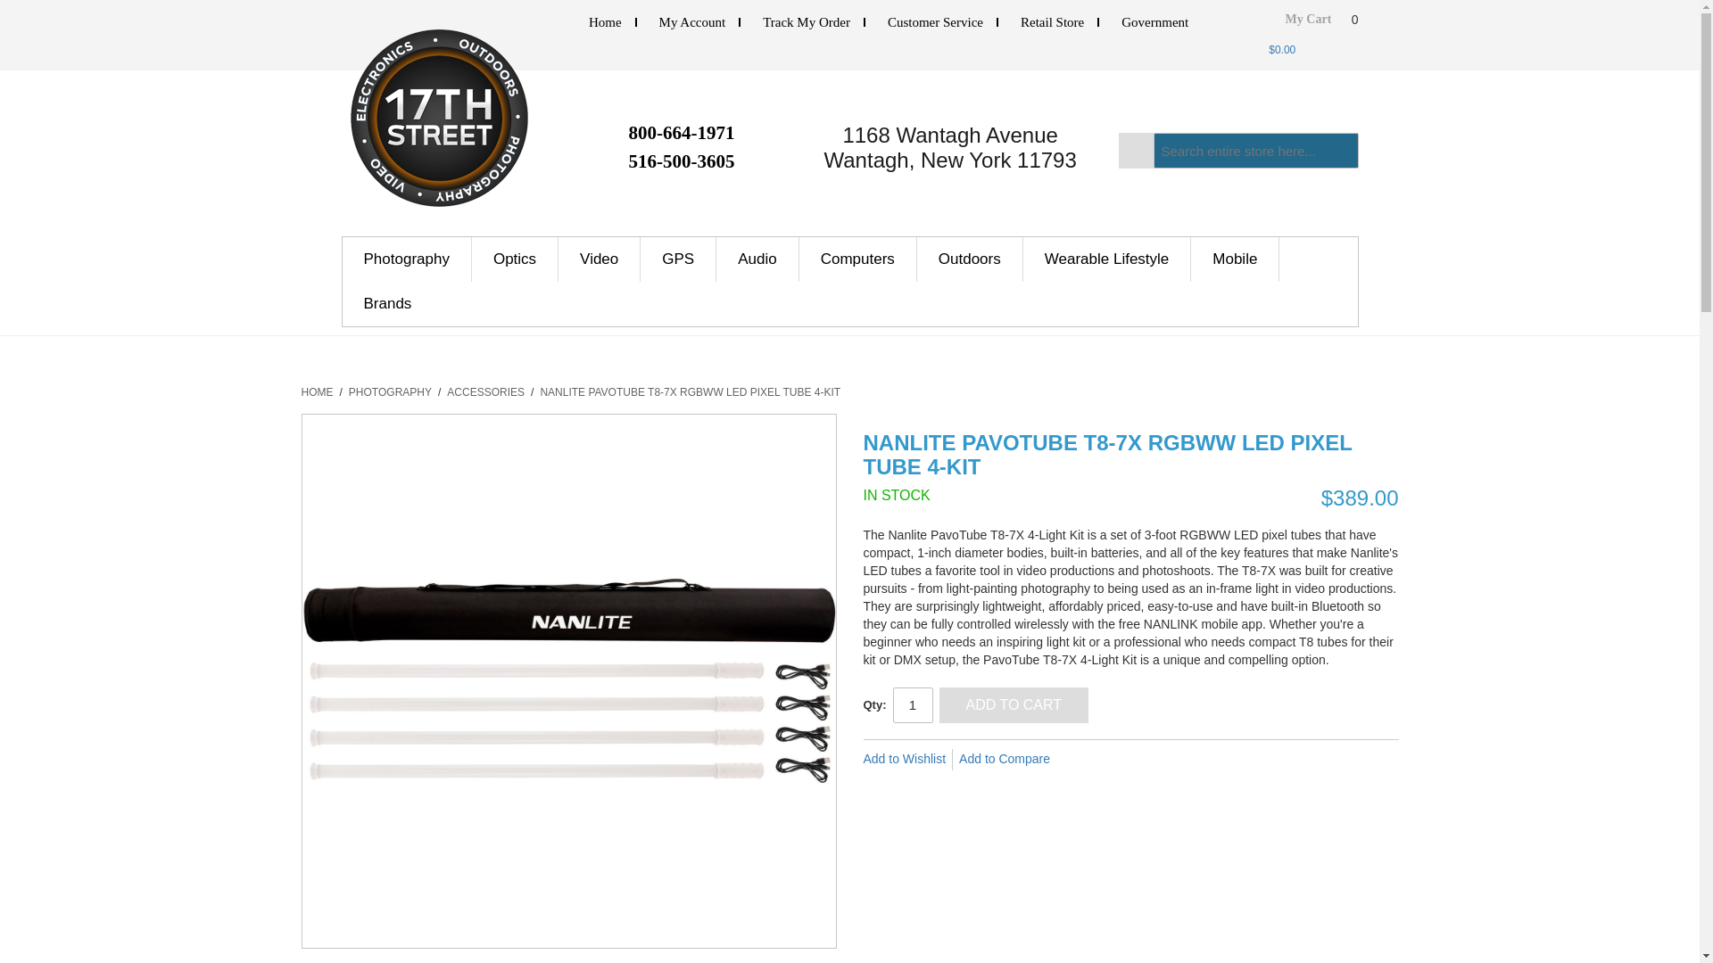 The image size is (1713, 963). I want to click on Customer Service, so click(935, 22).